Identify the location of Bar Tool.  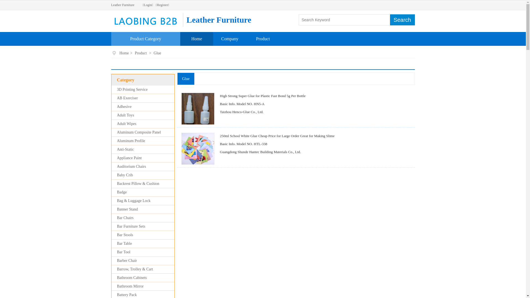
(124, 252).